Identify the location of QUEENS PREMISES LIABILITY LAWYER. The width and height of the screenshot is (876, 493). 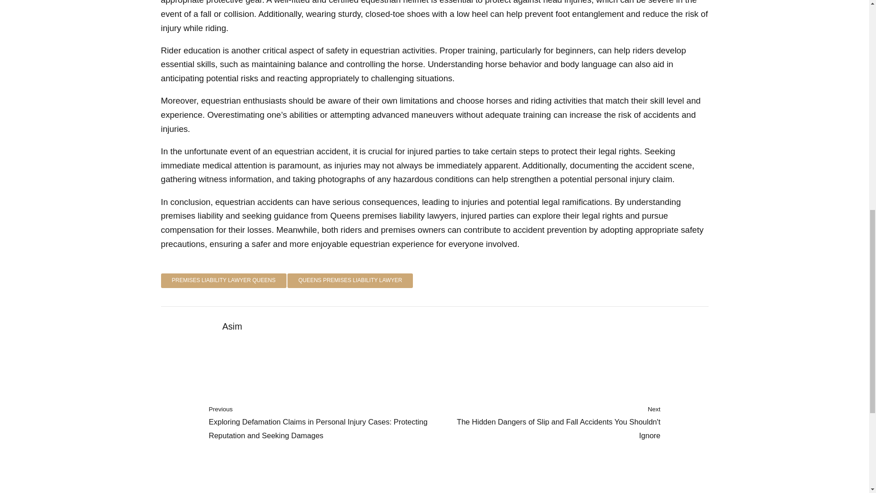
(349, 280).